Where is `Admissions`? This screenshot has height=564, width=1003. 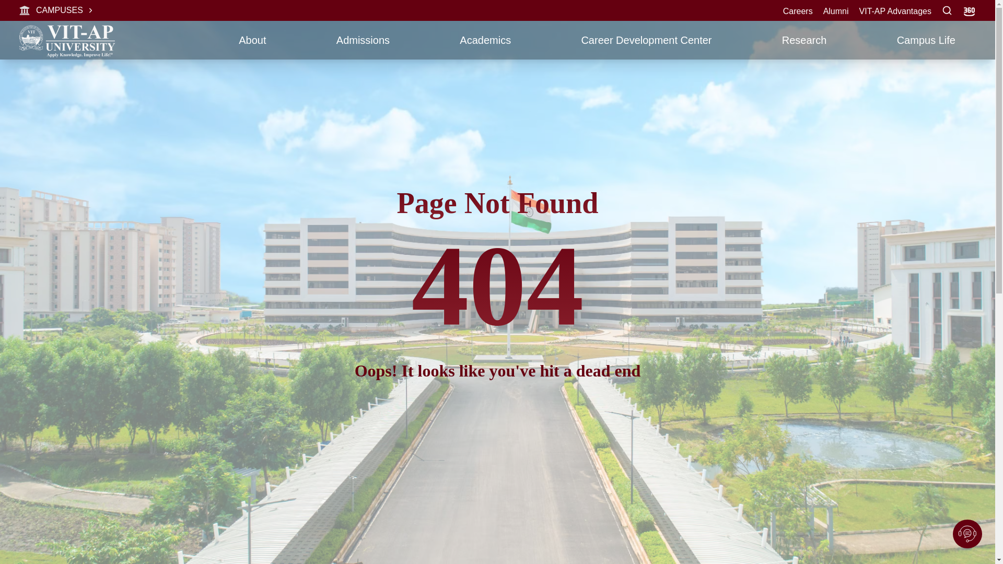 Admissions is located at coordinates (363, 42).